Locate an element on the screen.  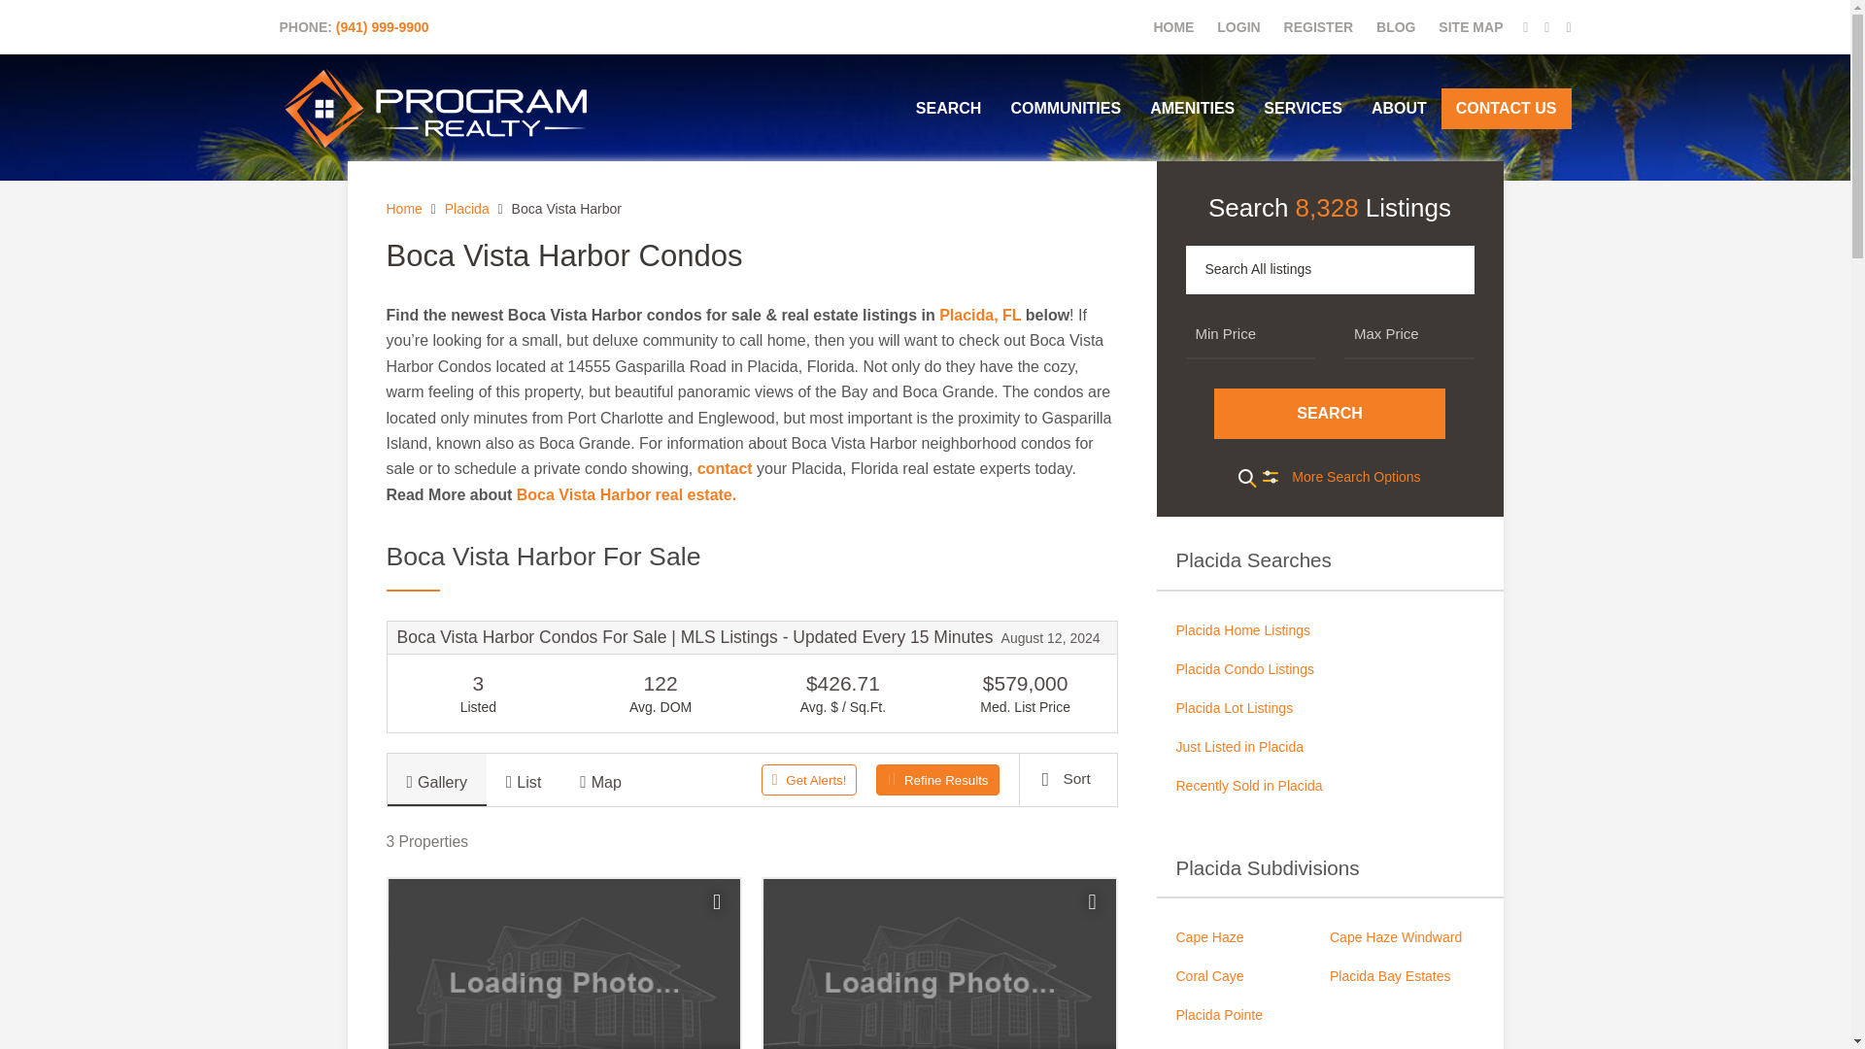
Placida Condos for Sale is located at coordinates (1329, 668).